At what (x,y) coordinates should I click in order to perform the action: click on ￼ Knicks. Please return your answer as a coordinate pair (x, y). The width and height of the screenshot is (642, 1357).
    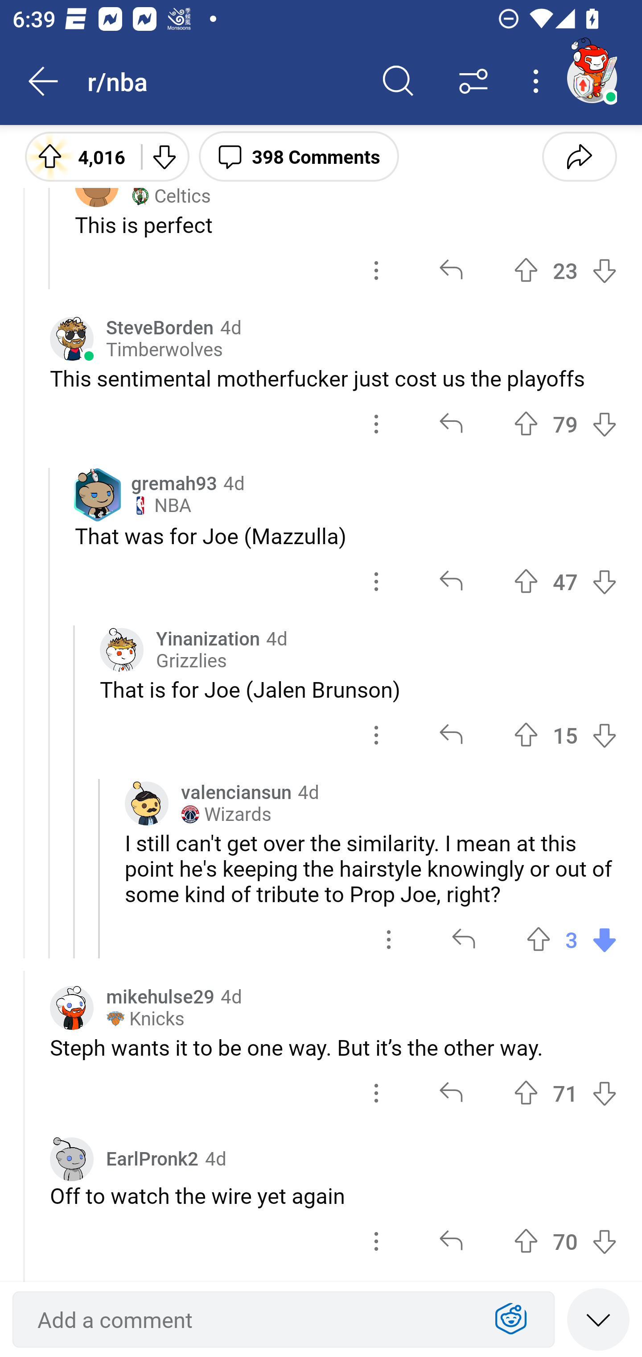
    Looking at the image, I should click on (145, 1019).